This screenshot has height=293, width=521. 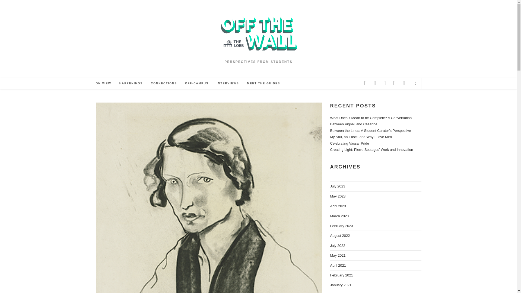 I want to click on CONNECTIONS, so click(x=164, y=84).